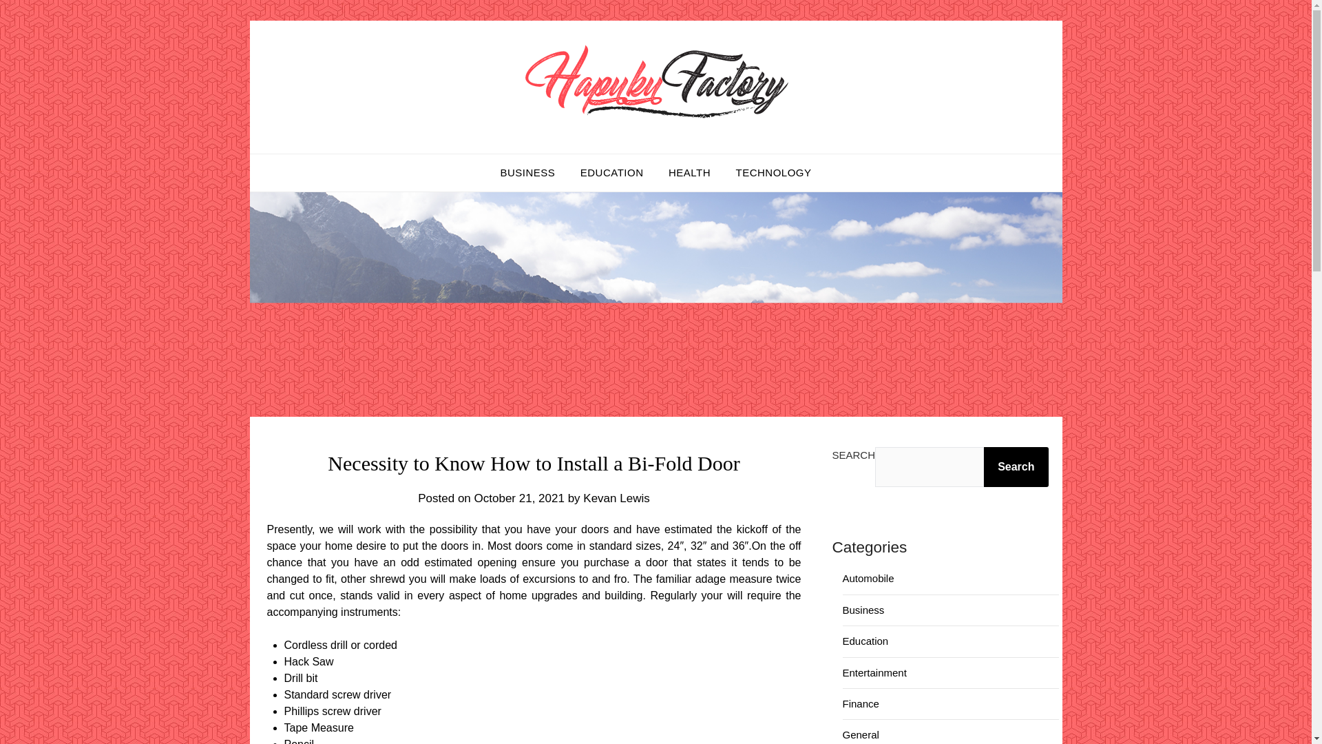 Image resolution: width=1322 pixels, height=744 pixels. Describe the element at coordinates (611, 172) in the screenshot. I see `EDUCATION` at that location.